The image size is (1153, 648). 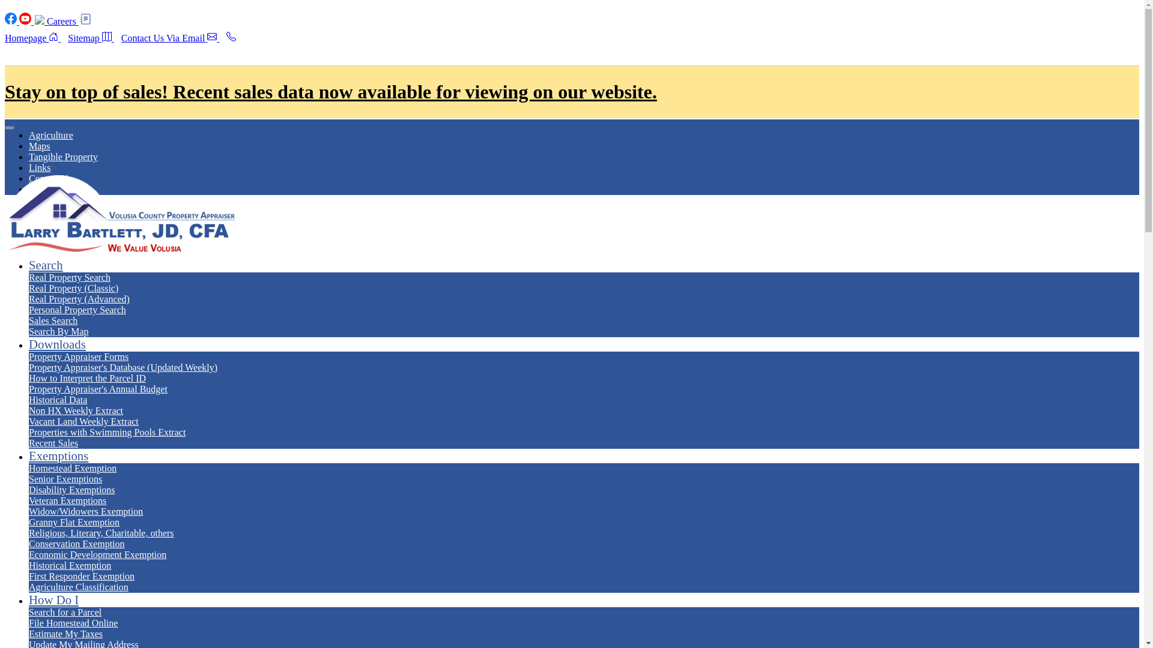 I want to click on Careers, so click(x=68, y=22).